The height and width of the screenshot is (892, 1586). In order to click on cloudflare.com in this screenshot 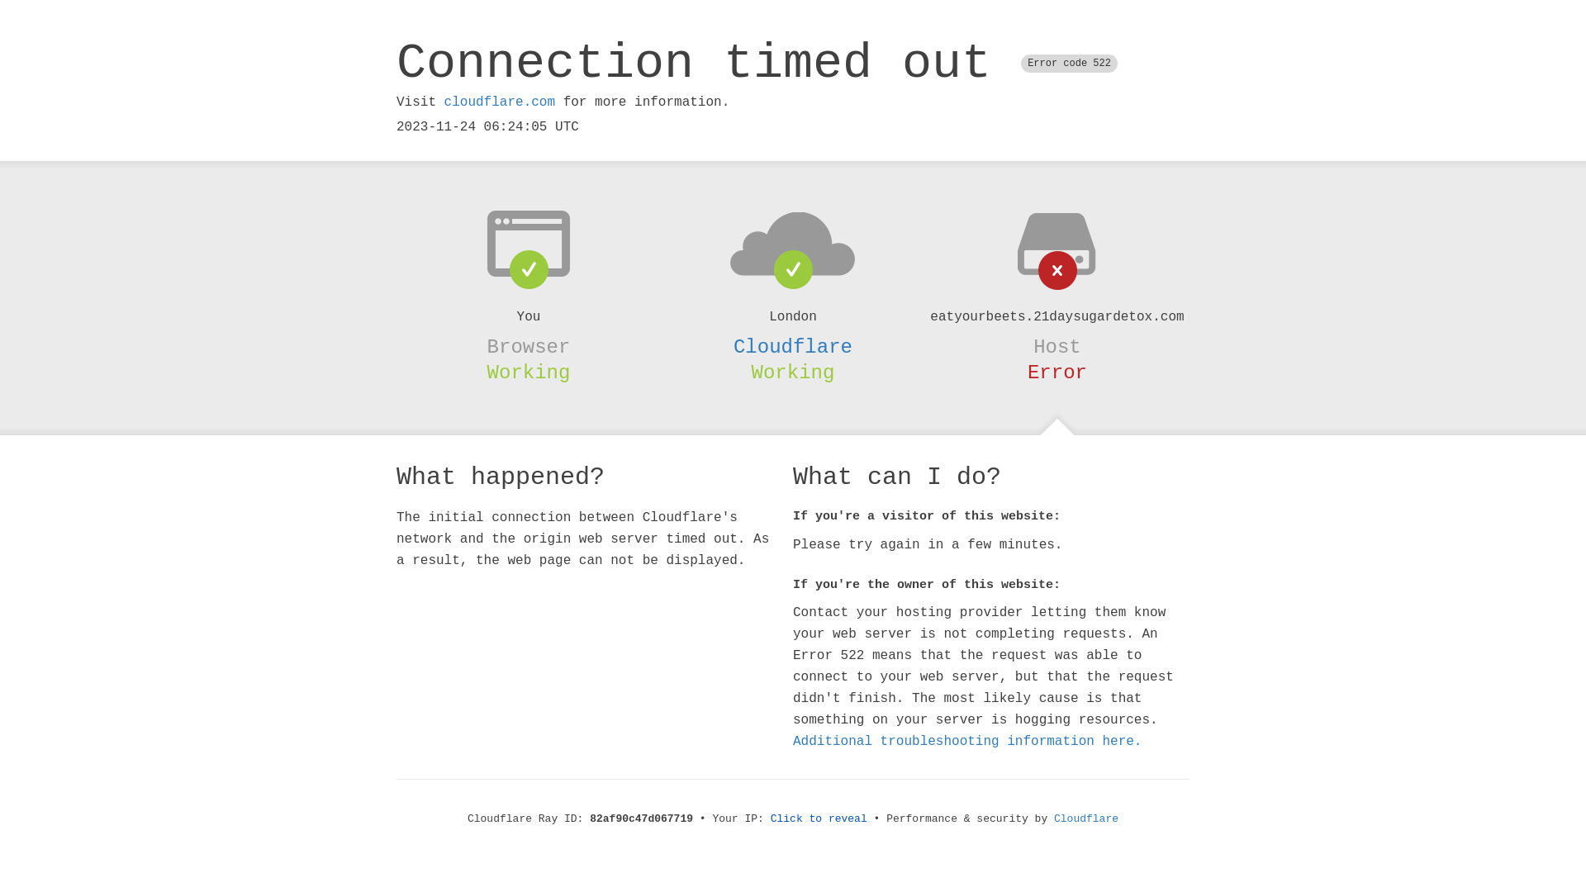, I will do `click(500, 102)`.